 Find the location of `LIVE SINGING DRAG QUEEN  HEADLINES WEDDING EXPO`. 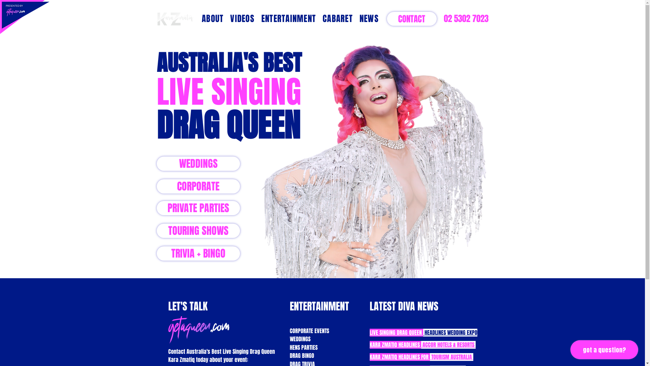

LIVE SINGING DRAG QUEEN  HEADLINES WEDDING EXPO is located at coordinates (424, 333).